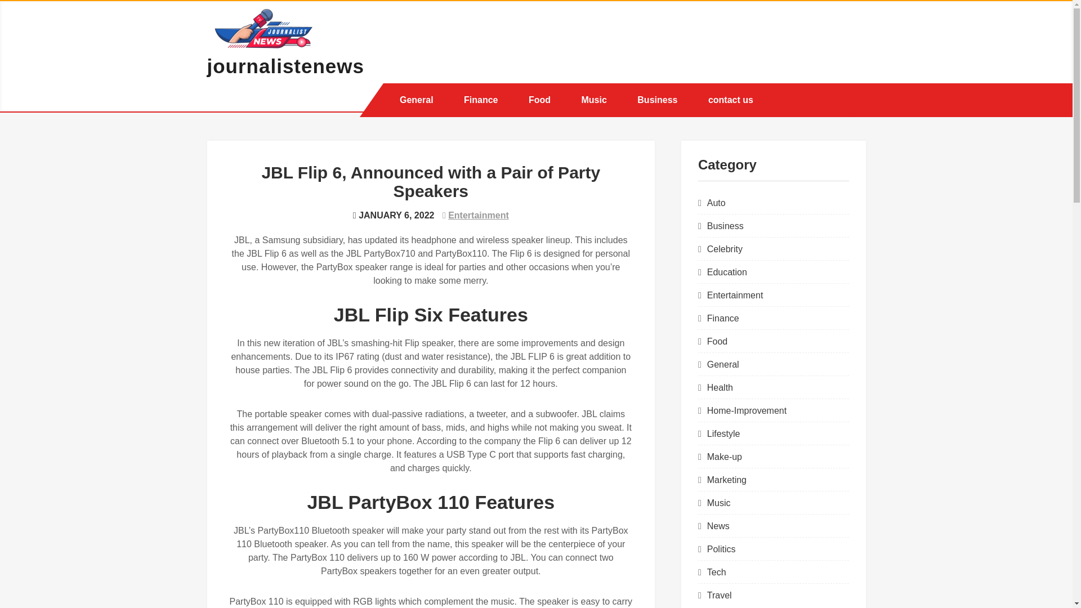 Image resolution: width=1081 pixels, height=608 pixels. I want to click on Music, so click(718, 502).